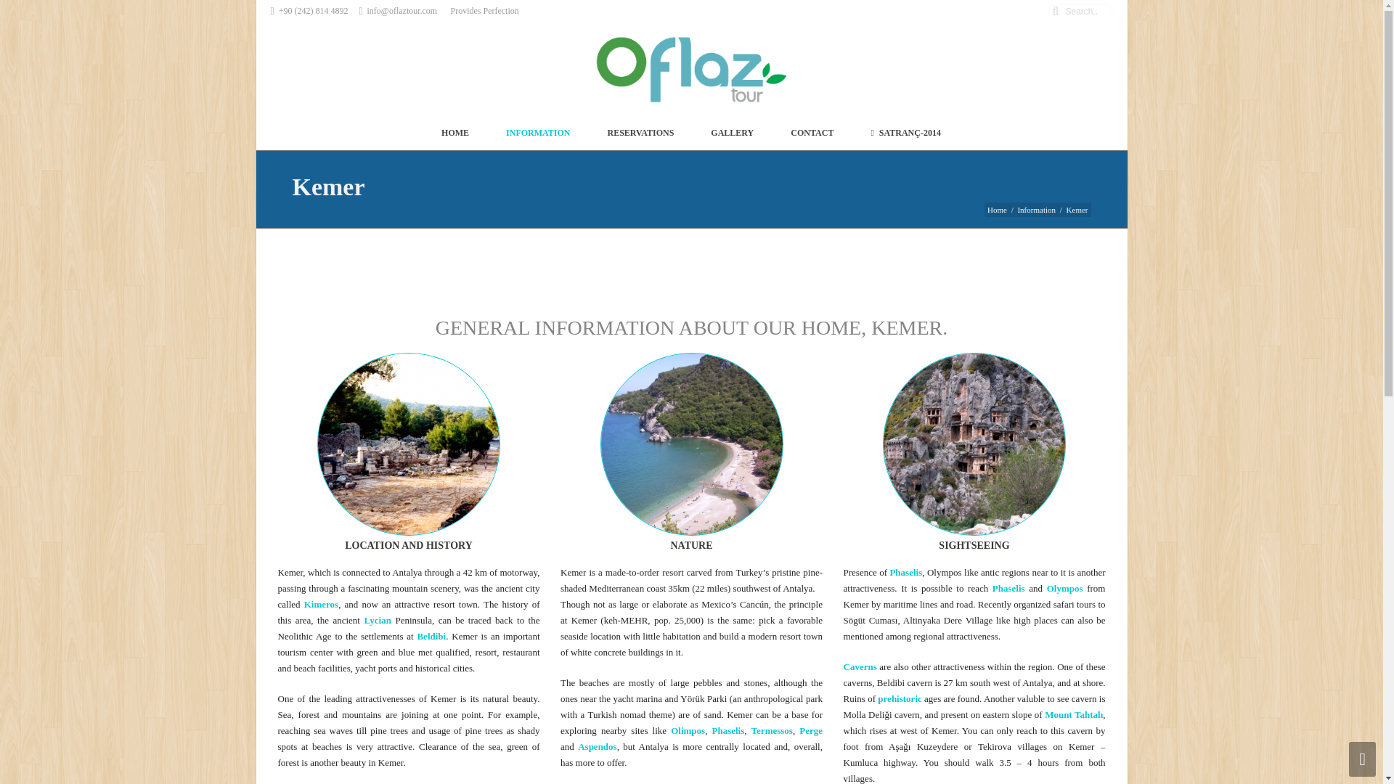  What do you see at coordinates (691, 69) in the screenshot?
I see `OflazTour` at bounding box center [691, 69].